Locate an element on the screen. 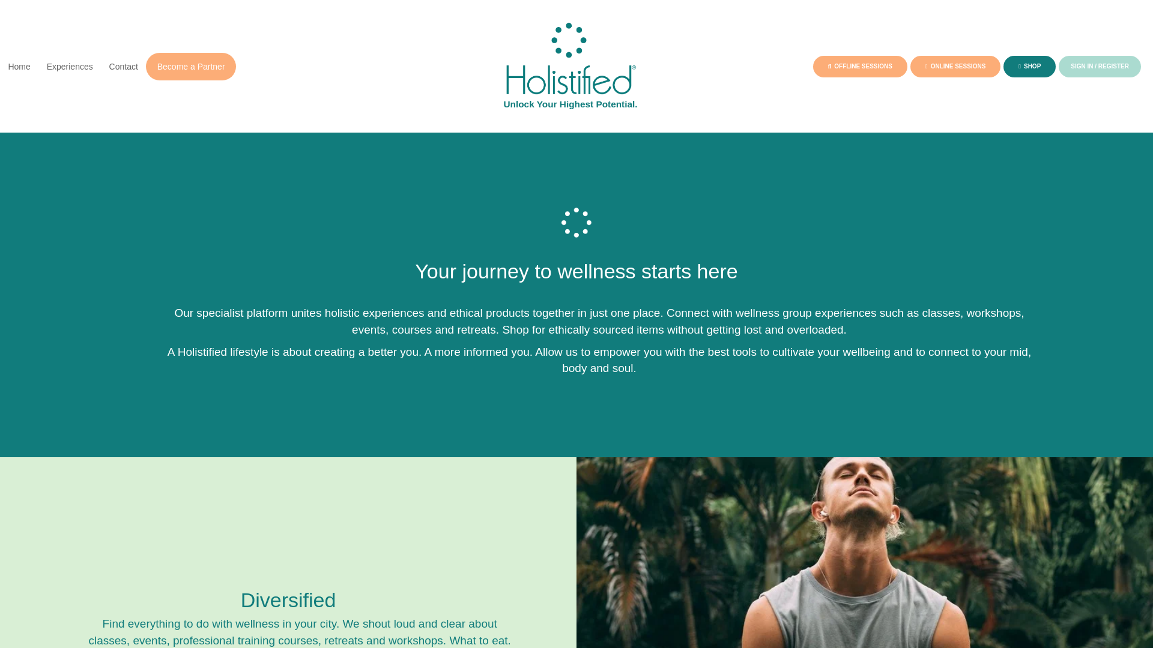 This screenshot has height=648, width=1153. Experiences is located at coordinates (70, 66).